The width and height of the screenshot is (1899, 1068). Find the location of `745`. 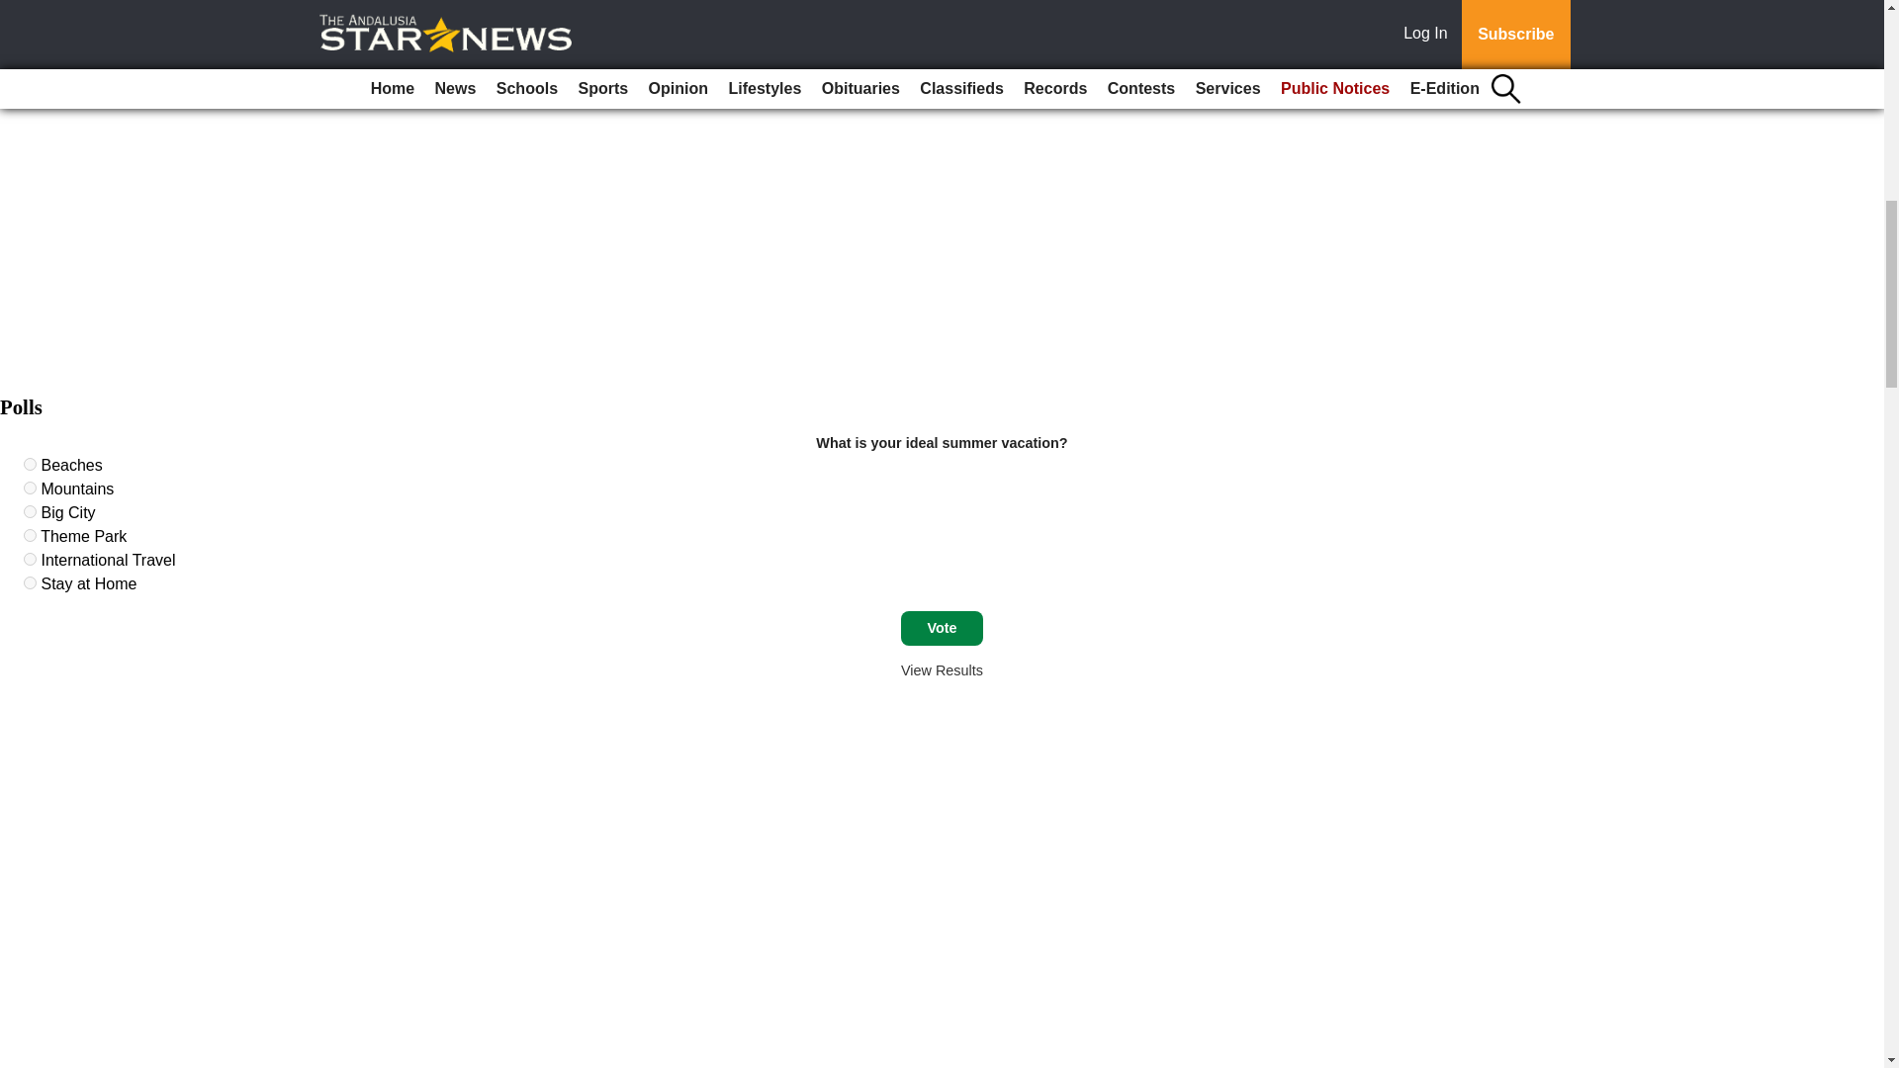

745 is located at coordinates (30, 489).